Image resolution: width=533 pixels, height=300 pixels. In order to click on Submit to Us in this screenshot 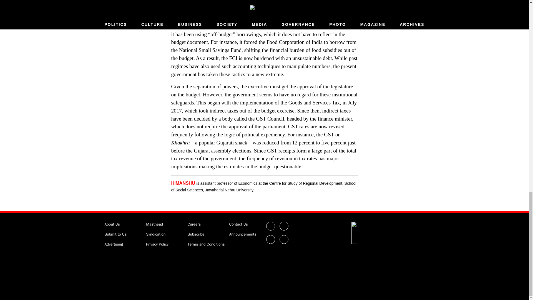, I will do `click(115, 234)`.